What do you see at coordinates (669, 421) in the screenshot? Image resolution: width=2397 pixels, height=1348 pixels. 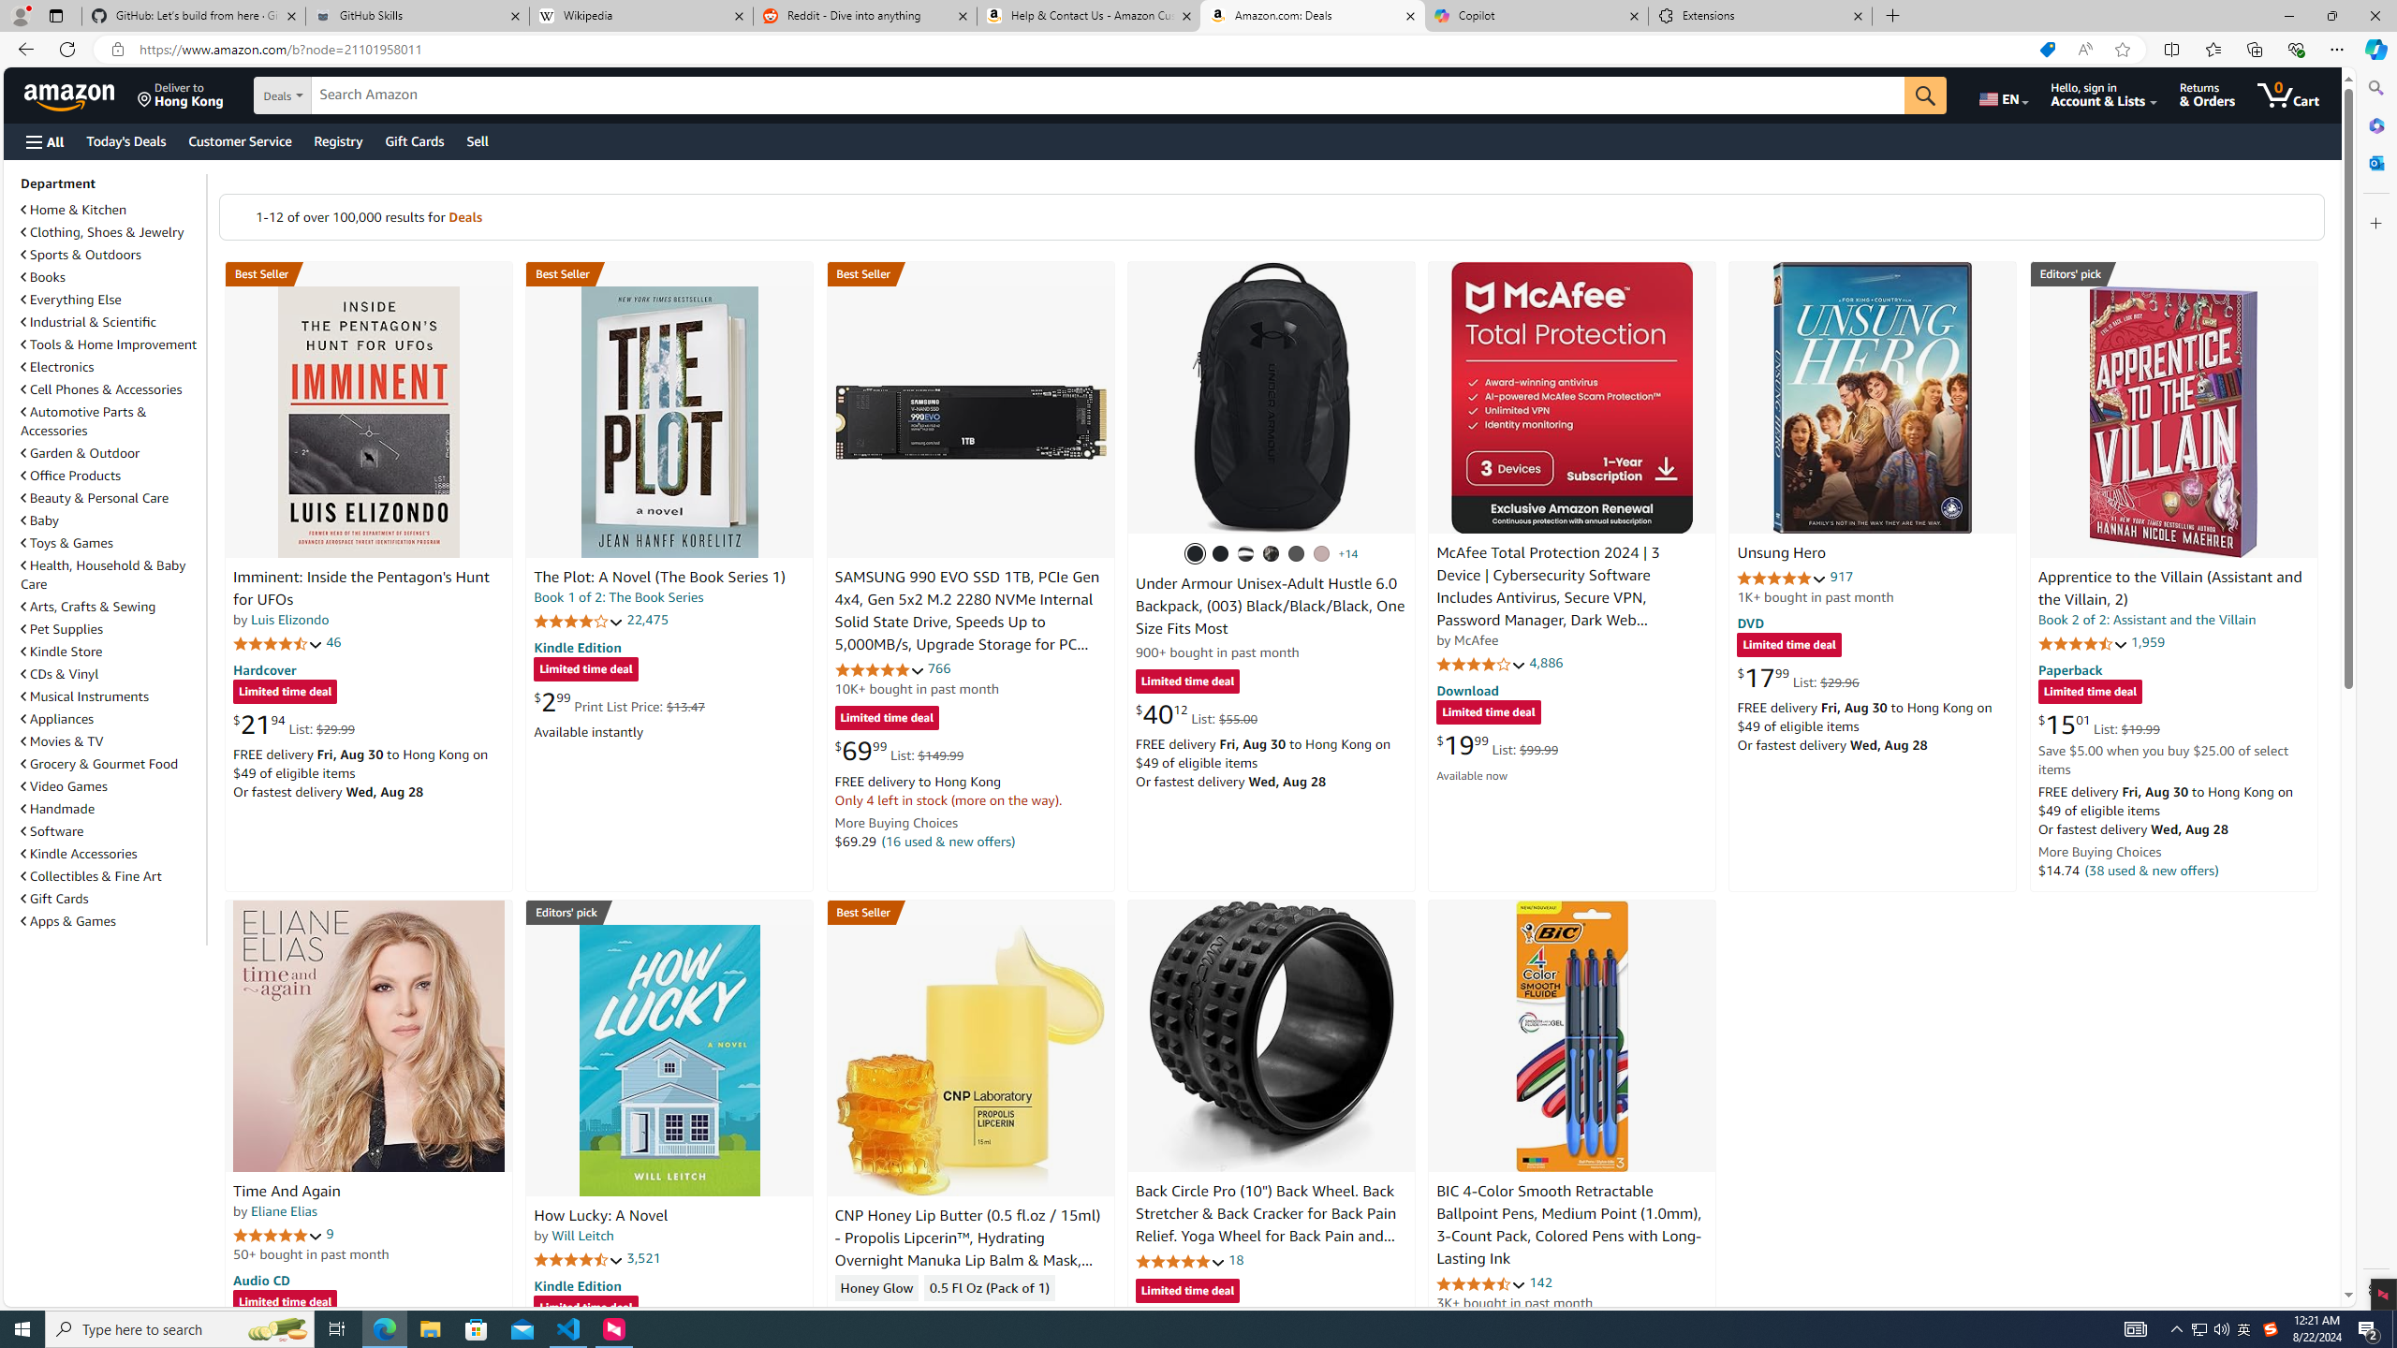 I see `The Plot: A Novel (The Book Series 1)` at bounding box center [669, 421].